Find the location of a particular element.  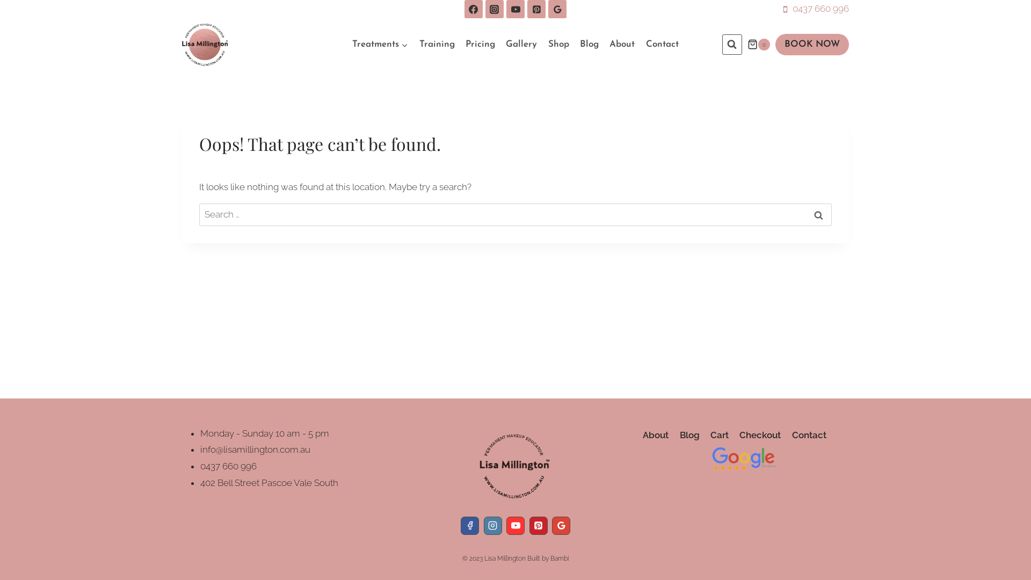

Contact is located at coordinates (809, 435).